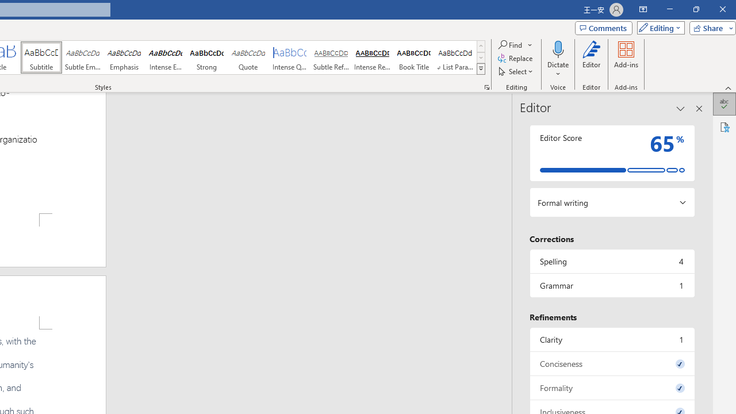 This screenshot has height=414, width=736. What do you see at coordinates (331, 57) in the screenshot?
I see `Subtle Reference` at bounding box center [331, 57].